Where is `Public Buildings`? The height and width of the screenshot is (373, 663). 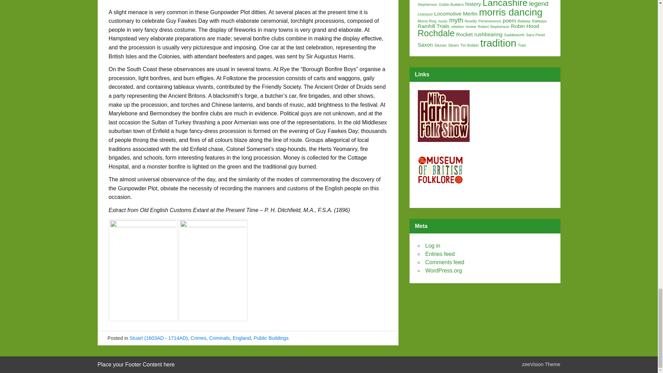 Public Buildings is located at coordinates (271, 338).